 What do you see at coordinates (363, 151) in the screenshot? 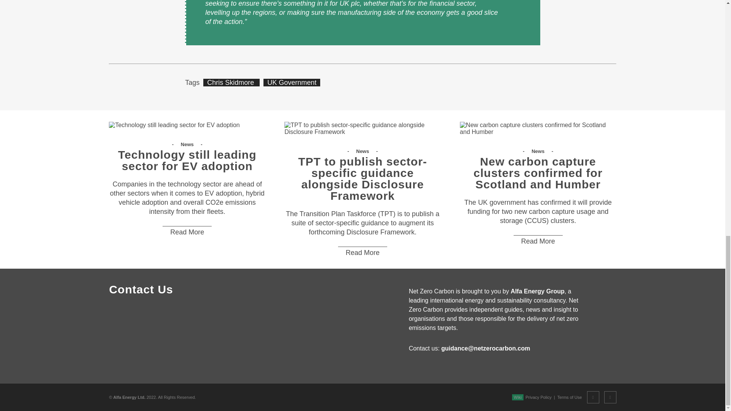
I see `News` at bounding box center [363, 151].